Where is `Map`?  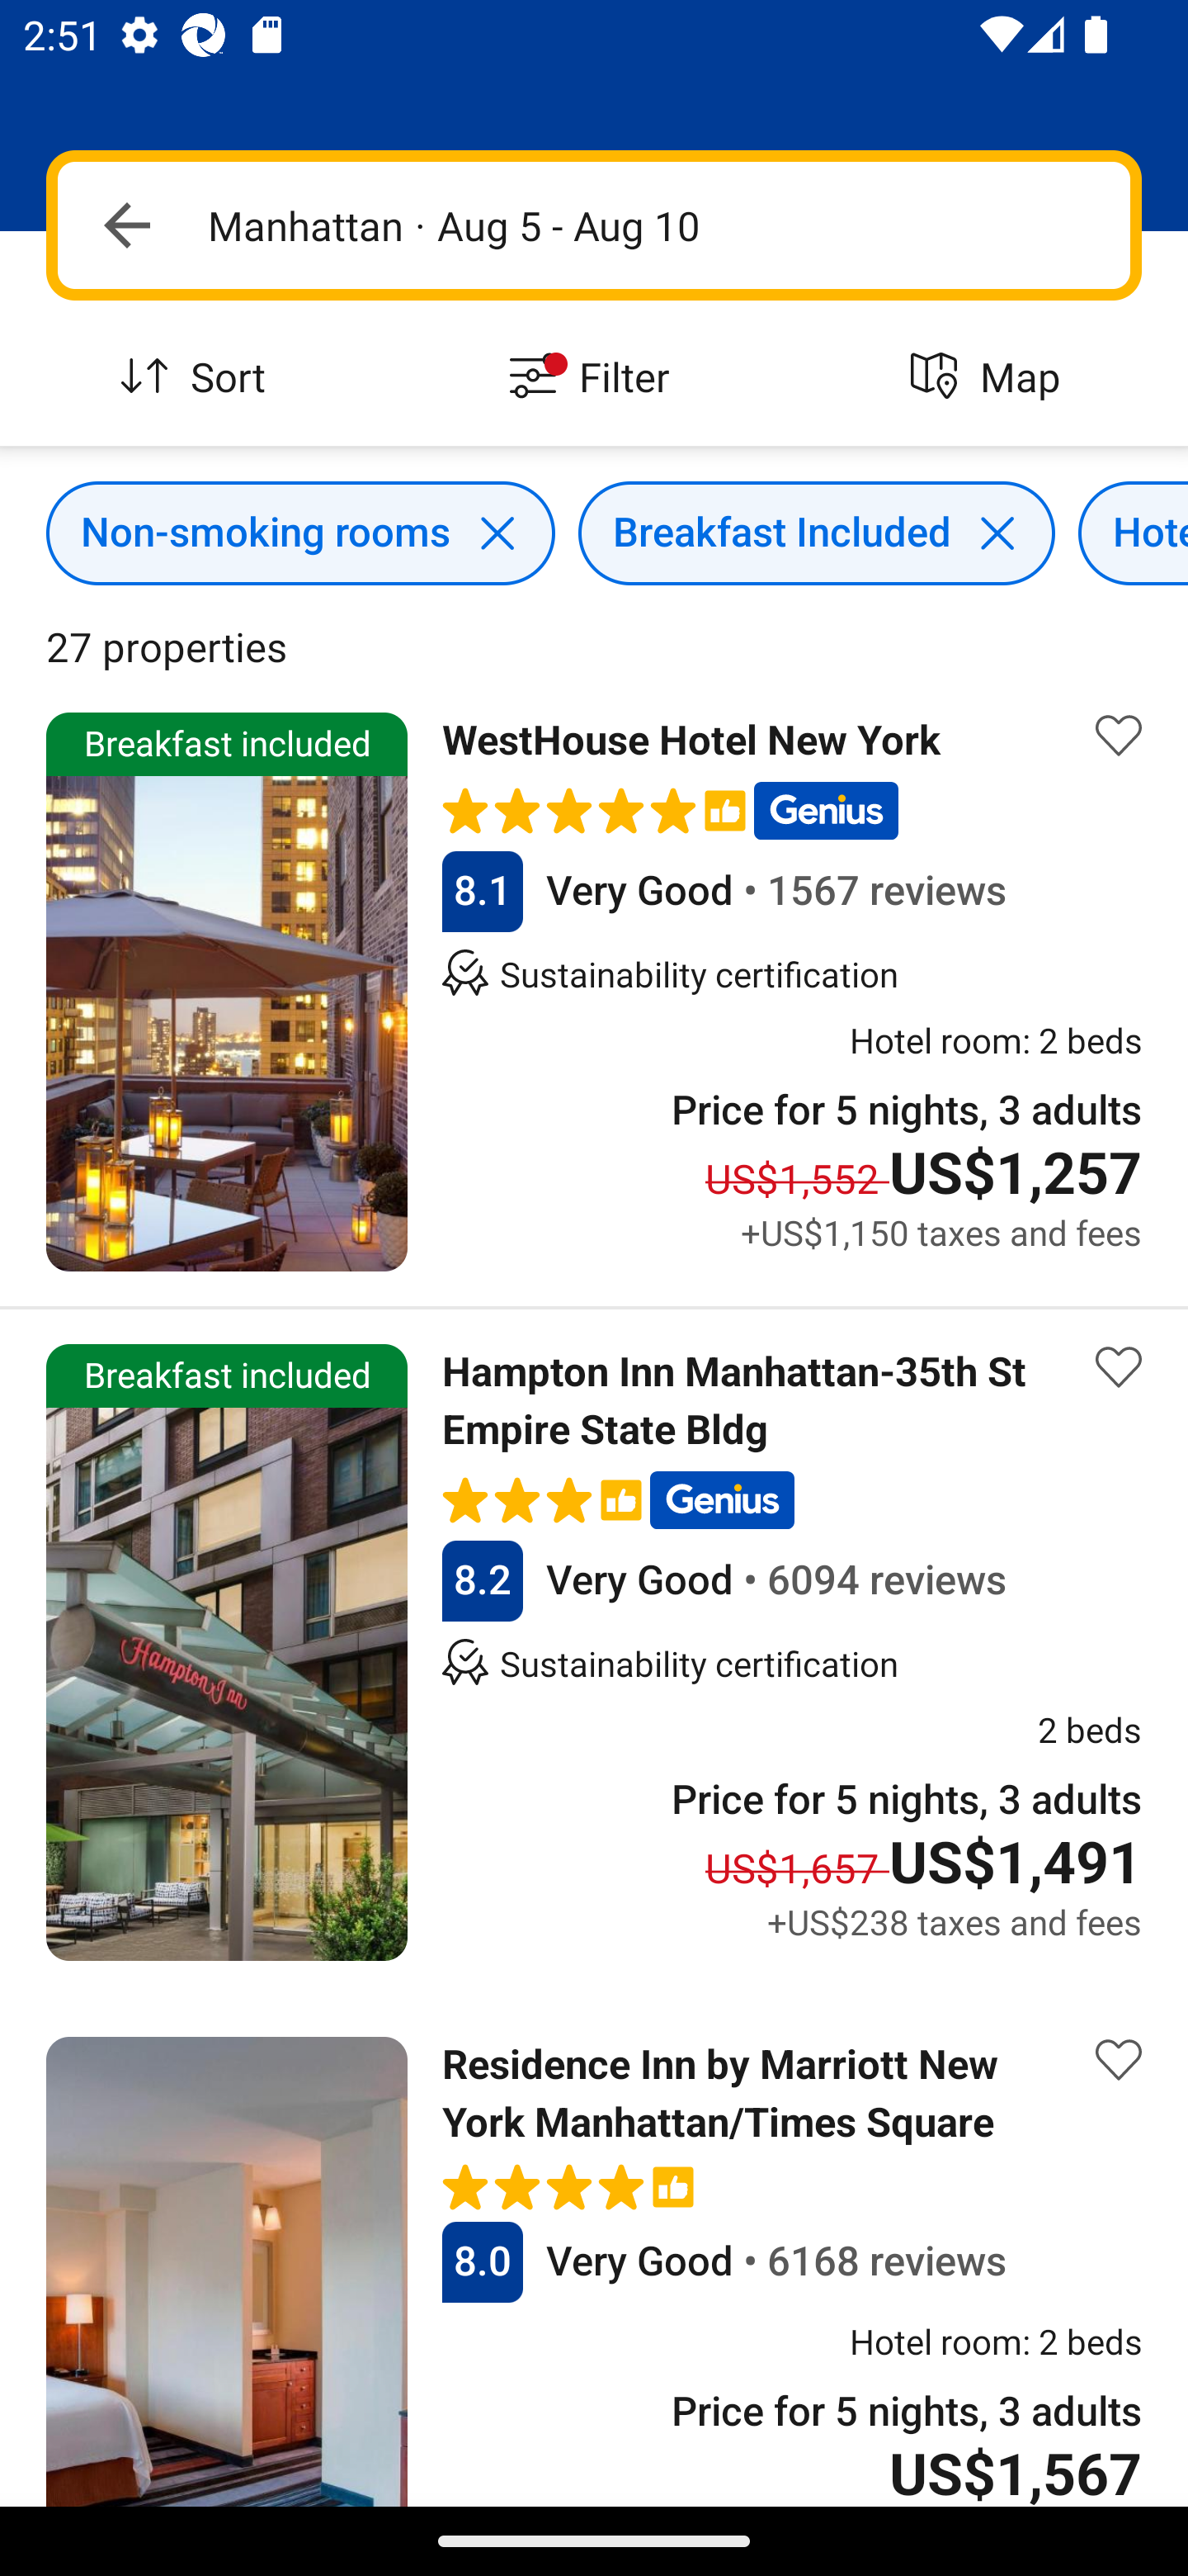
Map is located at coordinates (990, 378).